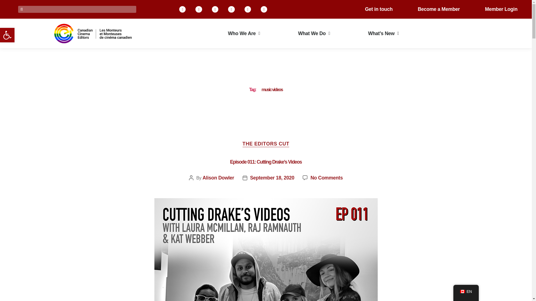 The width and height of the screenshot is (536, 301). What do you see at coordinates (7, 35) in the screenshot?
I see `Accessibility Tools` at bounding box center [7, 35].